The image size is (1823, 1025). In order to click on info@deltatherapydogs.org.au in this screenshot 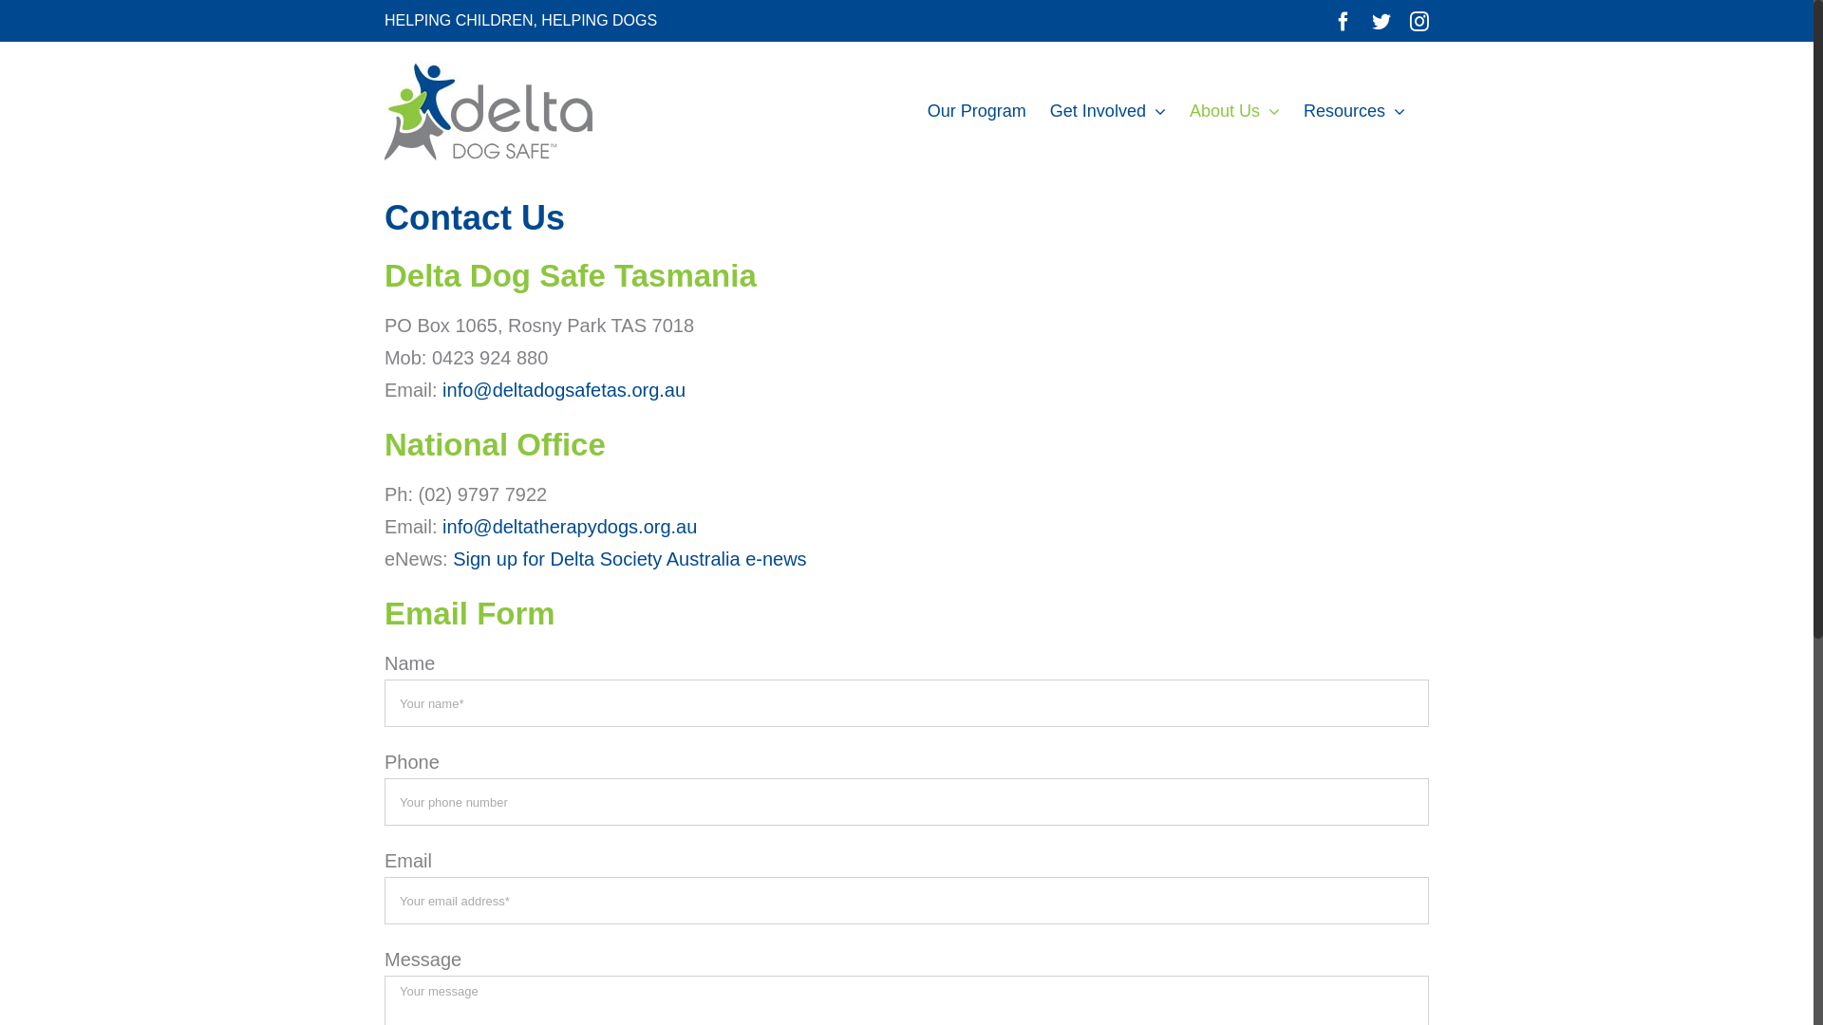, I will do `click(570, 527)`.